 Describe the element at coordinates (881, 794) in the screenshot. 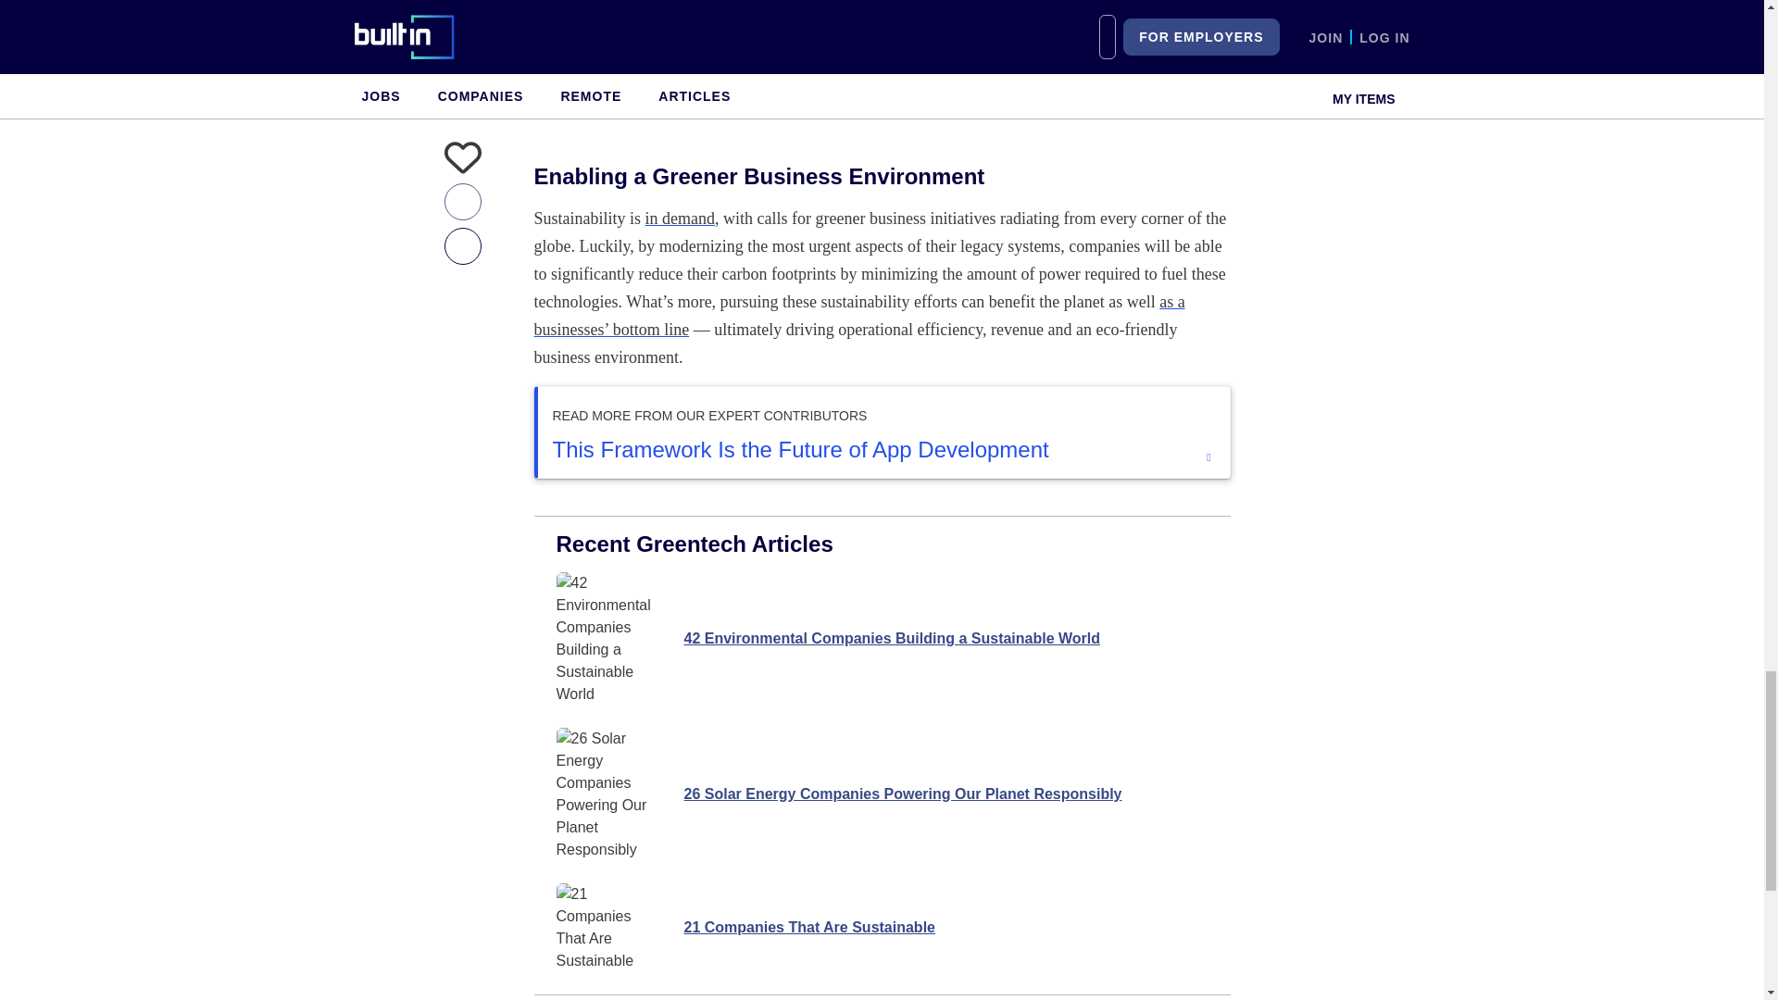

I see `26 Solar Energy Companies Powering Our Planet Responsibly` at that location.